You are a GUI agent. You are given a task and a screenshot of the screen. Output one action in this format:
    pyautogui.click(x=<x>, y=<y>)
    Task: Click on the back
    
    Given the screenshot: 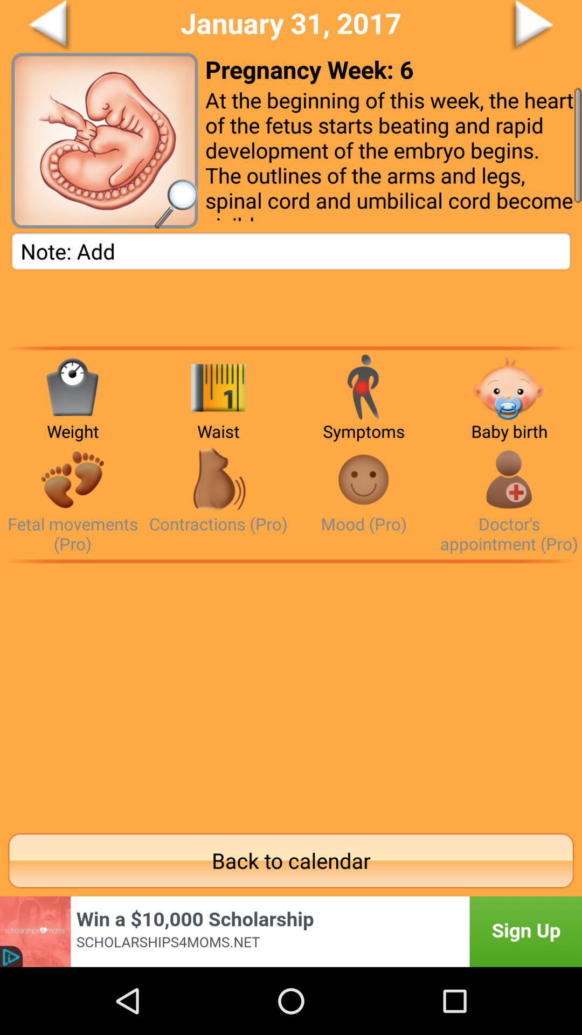 What is the action you would take?
    pyautogui.click(x=91, y=26)
    